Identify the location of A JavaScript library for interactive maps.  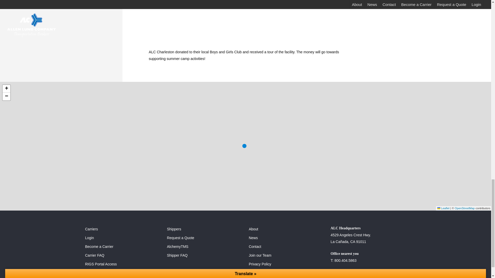
(443, 208).